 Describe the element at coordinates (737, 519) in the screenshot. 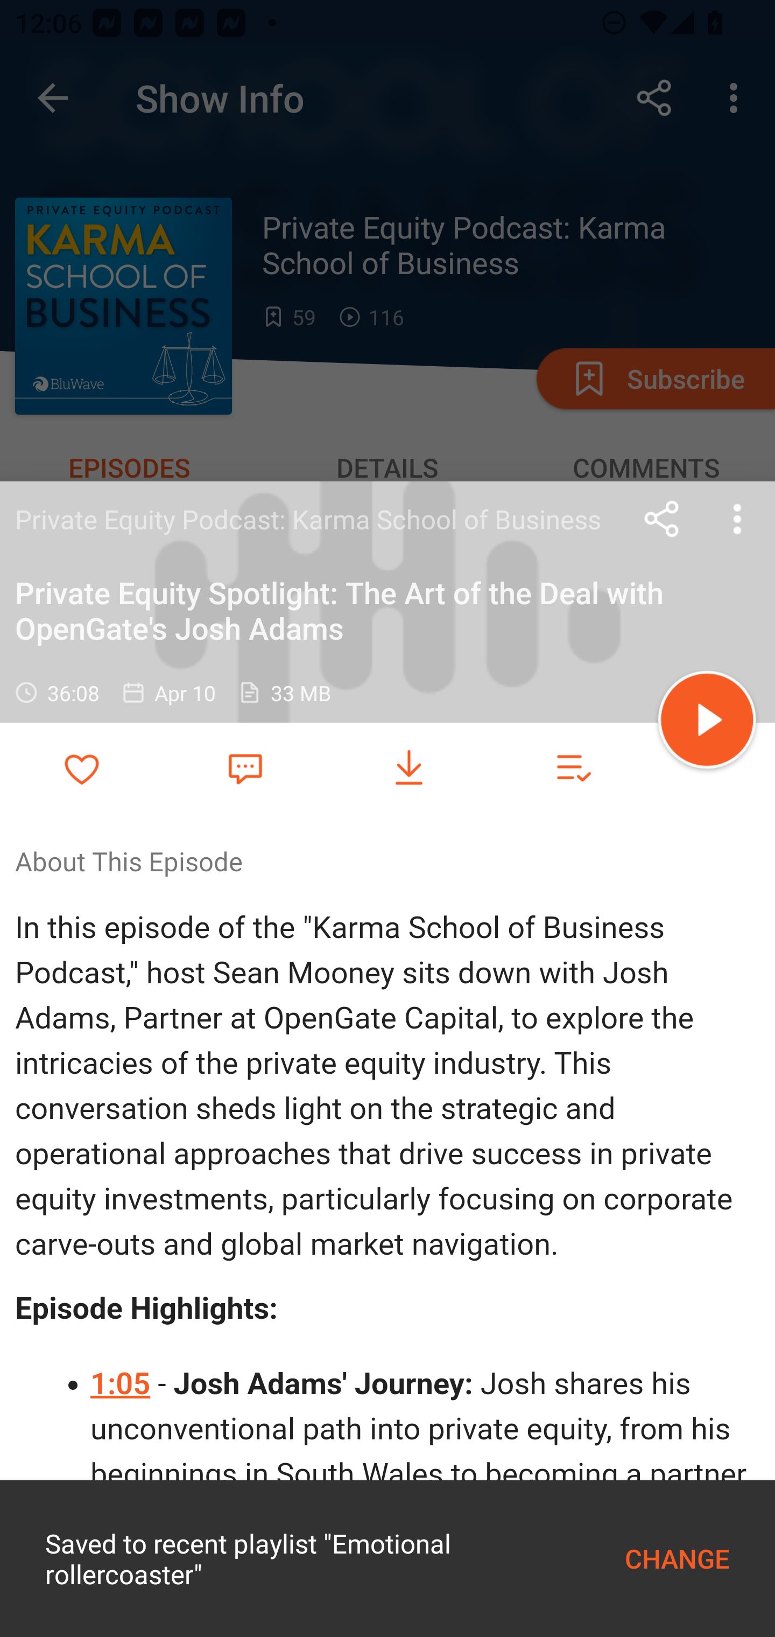

I see `more options` at that location.